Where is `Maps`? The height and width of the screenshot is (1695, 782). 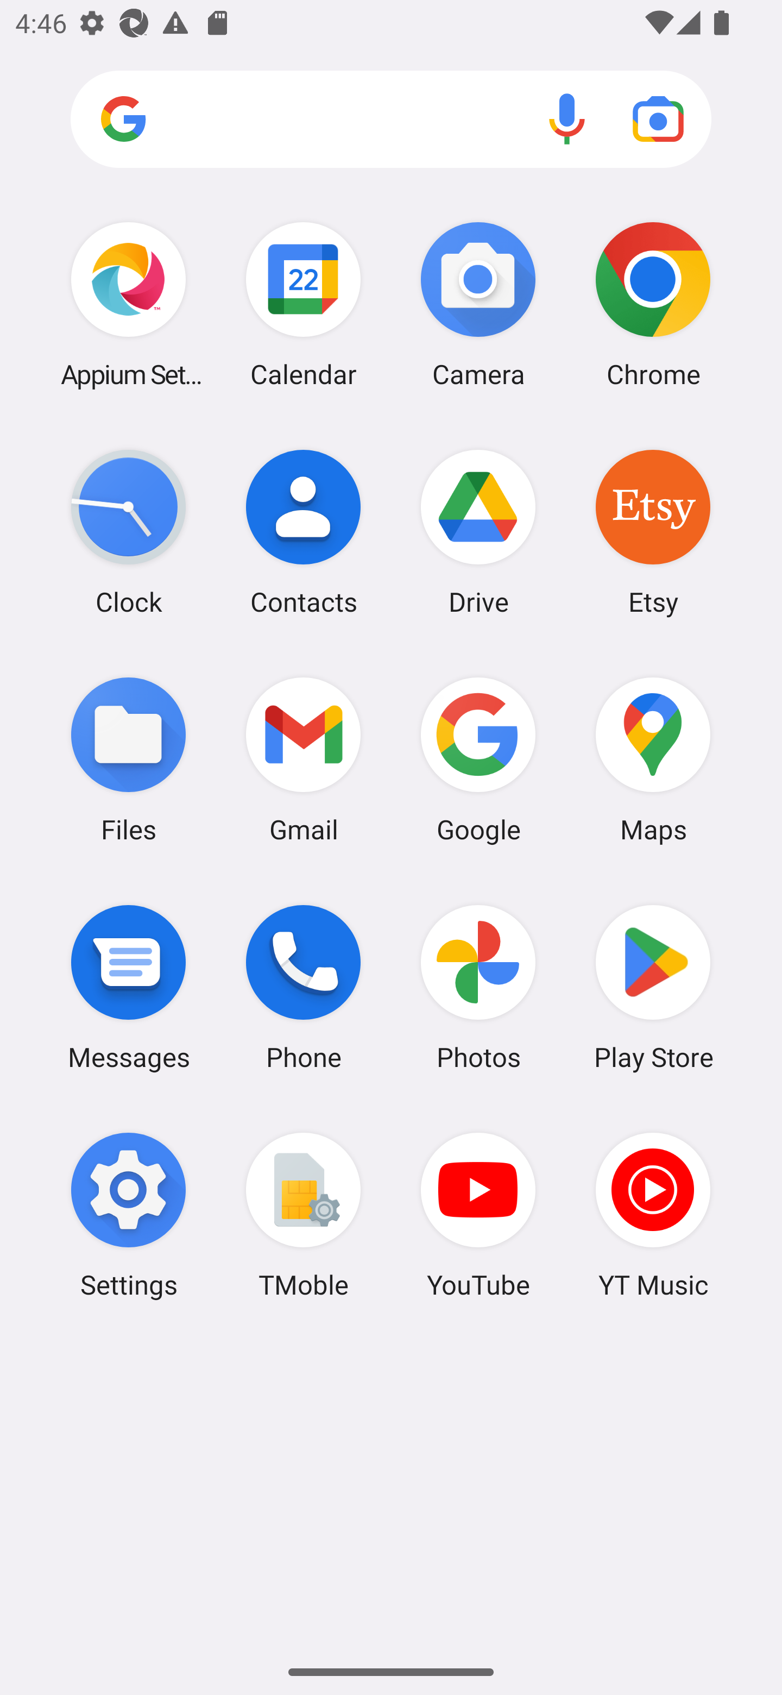 Maps is located at coordinates (653, 759).